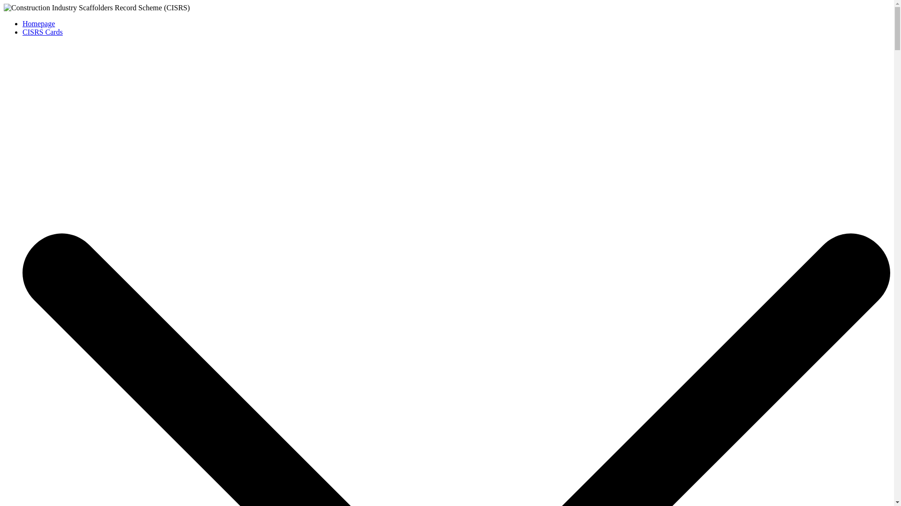  I want to click on Homepage, so click(38, 23).